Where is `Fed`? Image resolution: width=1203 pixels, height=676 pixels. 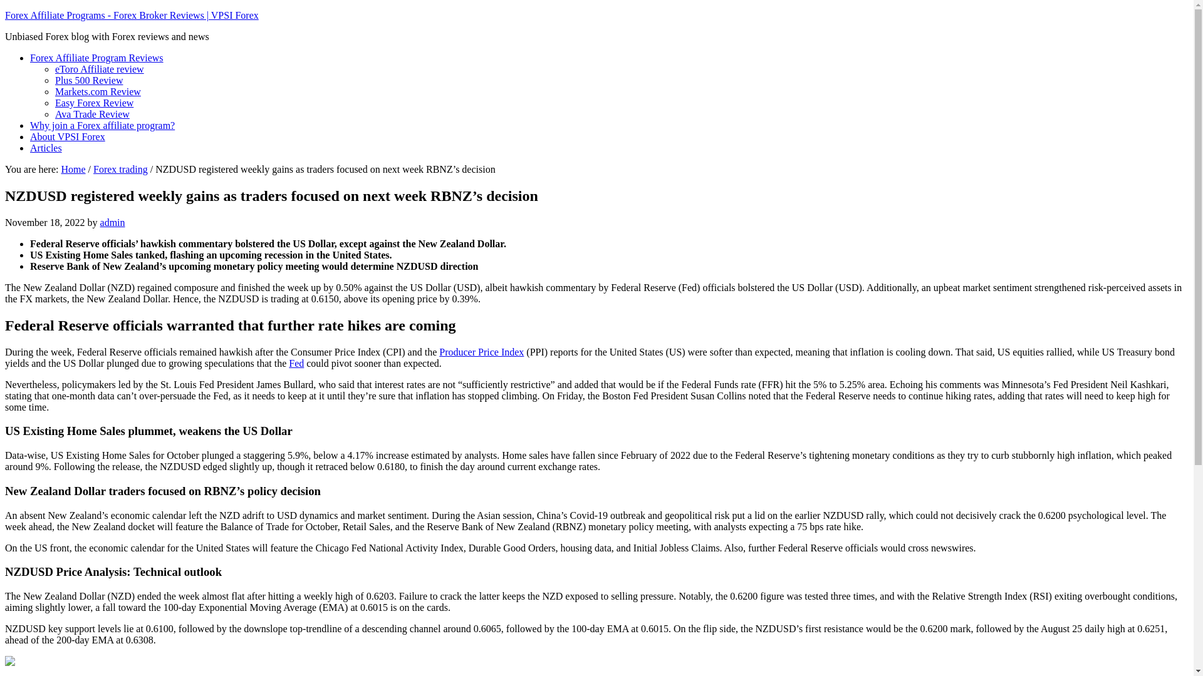 Fed is located at coordinates (296, 363).